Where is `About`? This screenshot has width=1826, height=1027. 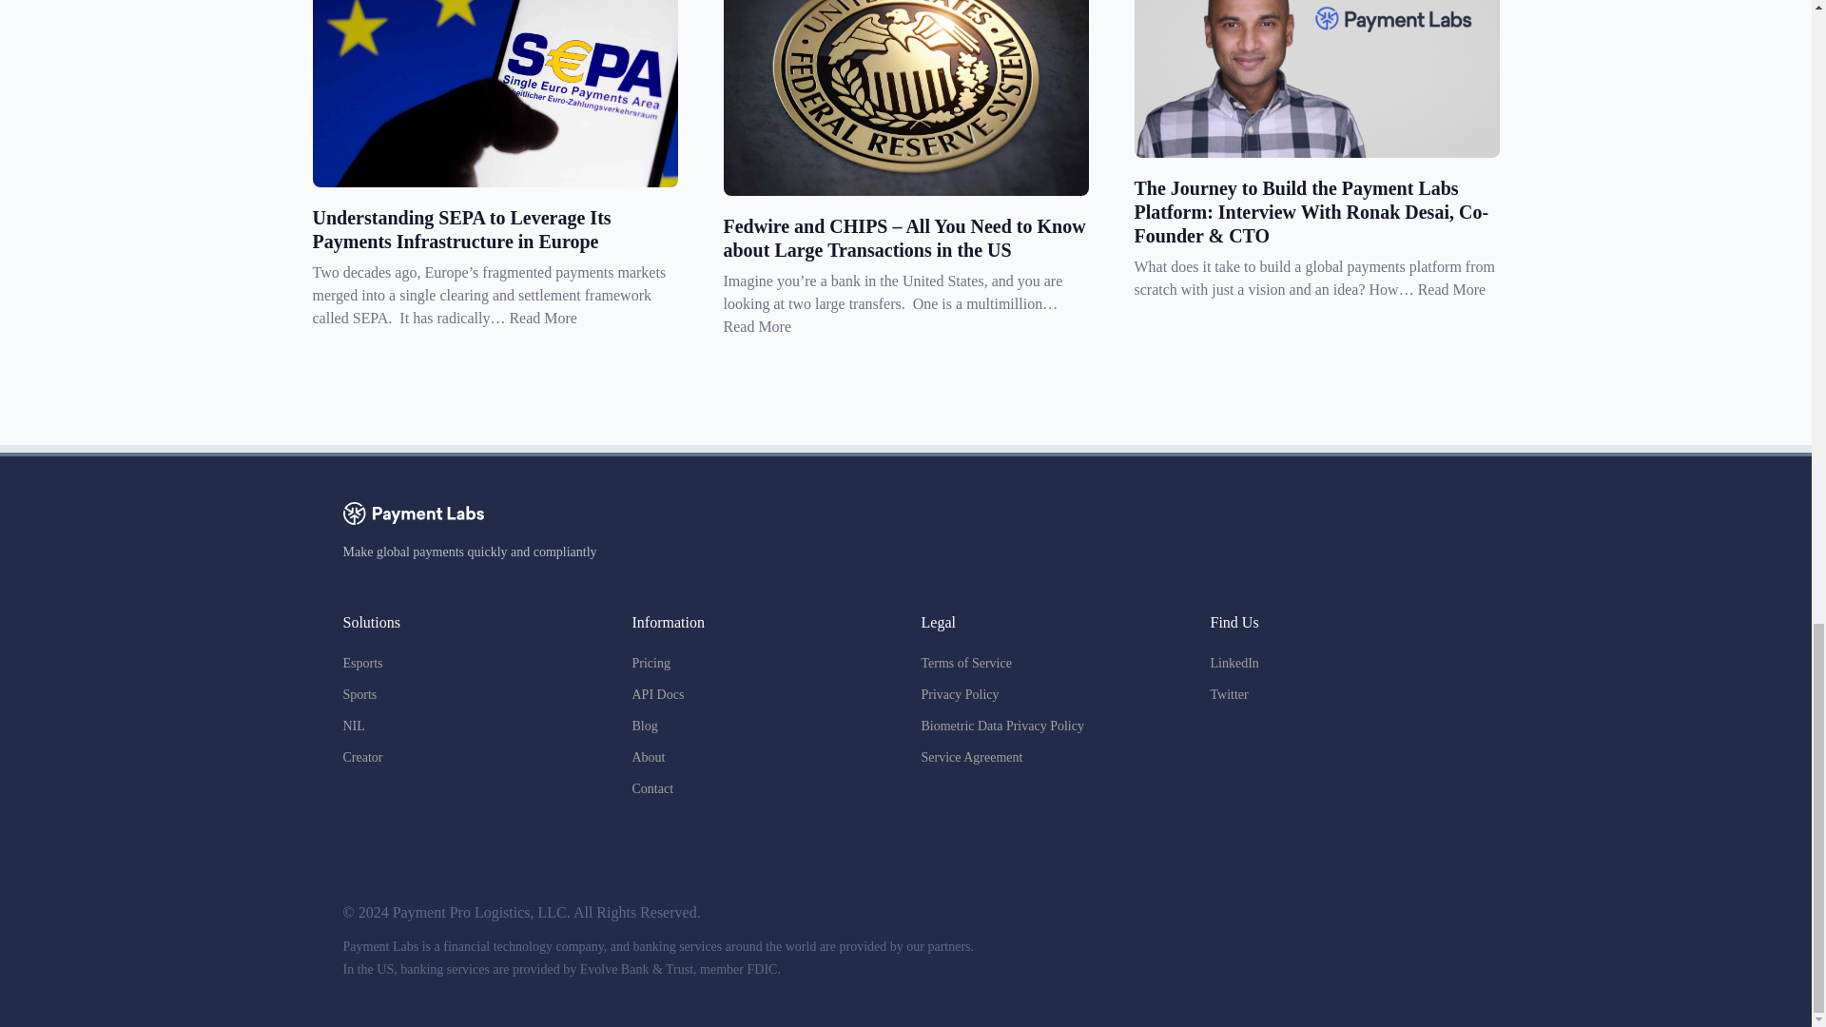 About is located at coordinates (648, 757).